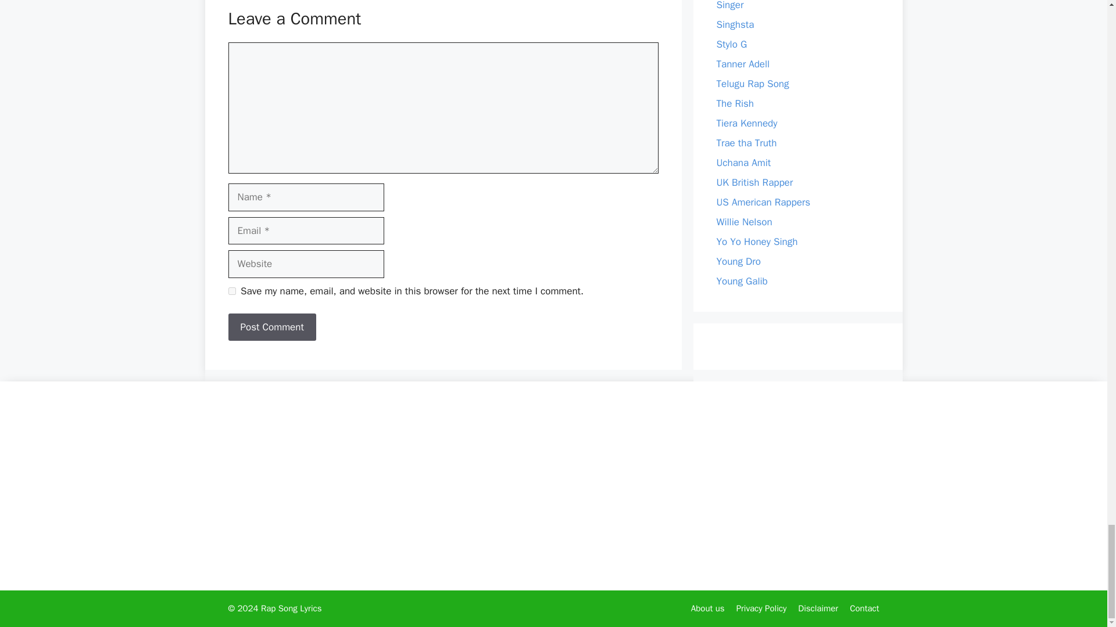 The width and height of the screenshot is (1116, 627). Describe the element at coordinates (231, 290) in the screenshot. I see `yes` at that location.